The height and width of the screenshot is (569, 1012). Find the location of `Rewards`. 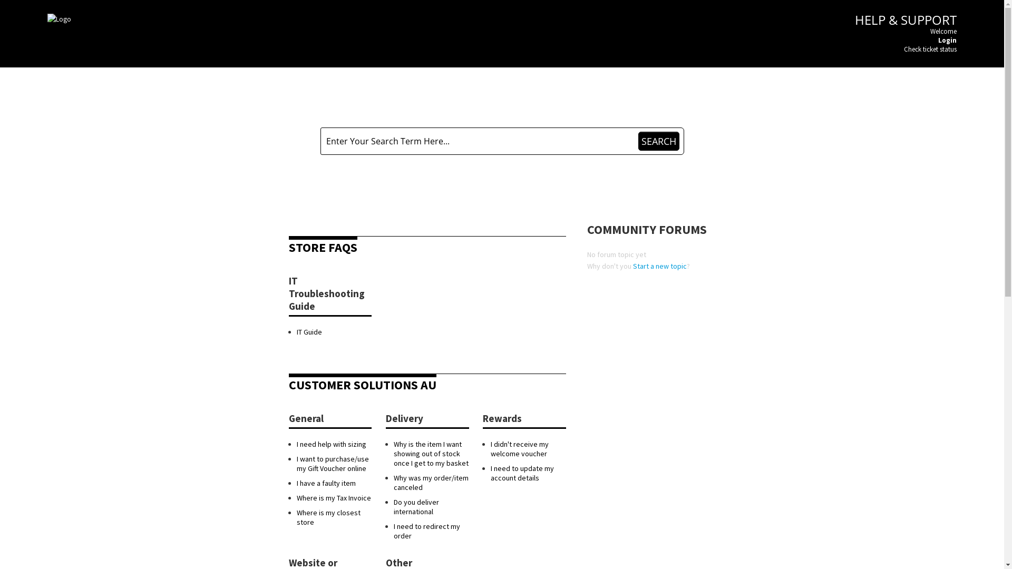

Rewards is located at coordinates (502, 418).